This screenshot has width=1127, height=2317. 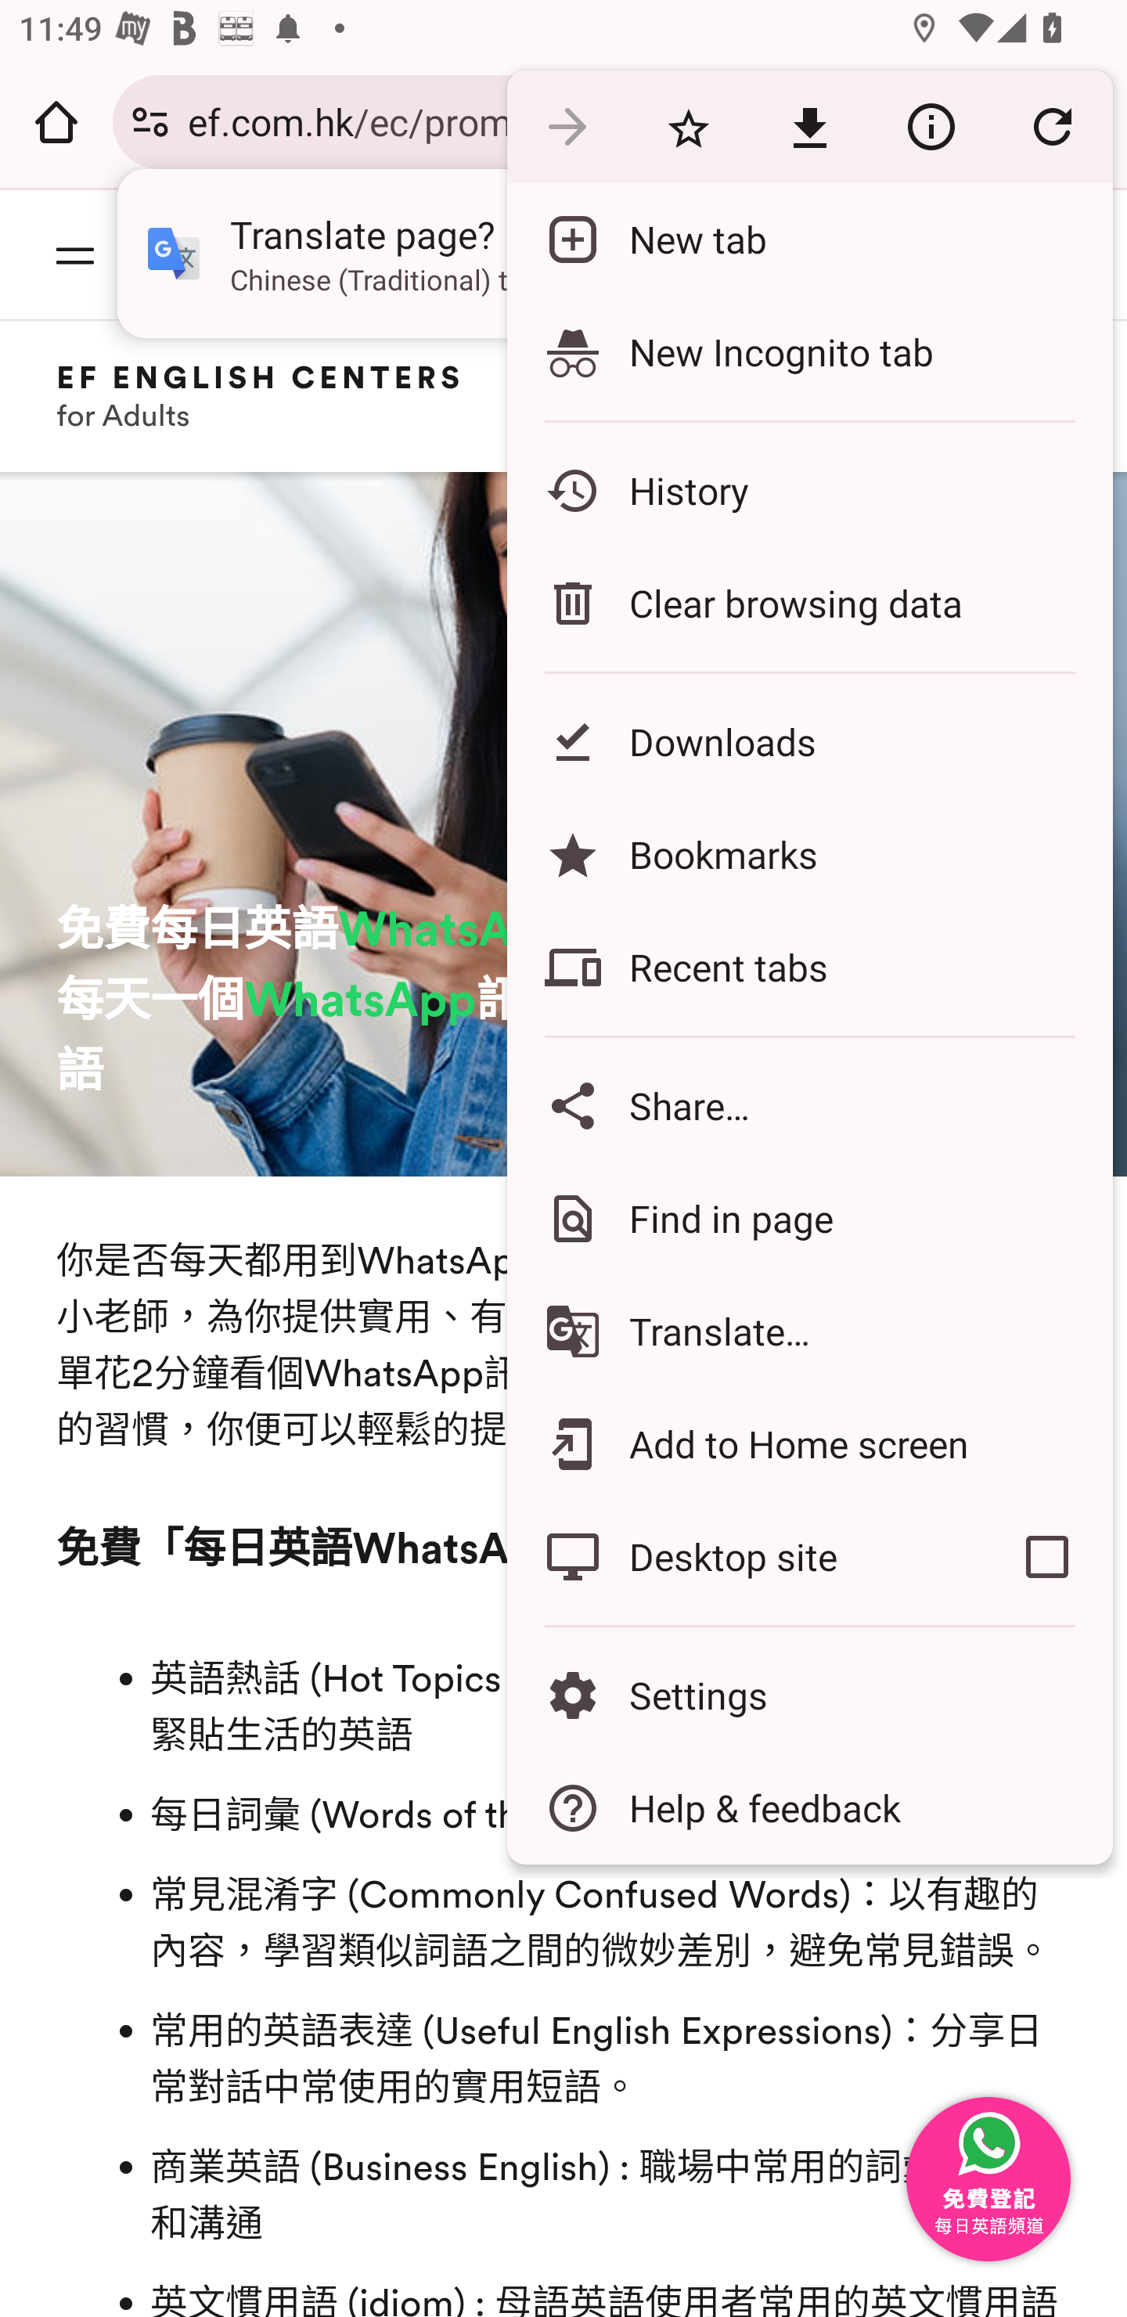 I want to click on Find in page, so click(x=810, y=1218).